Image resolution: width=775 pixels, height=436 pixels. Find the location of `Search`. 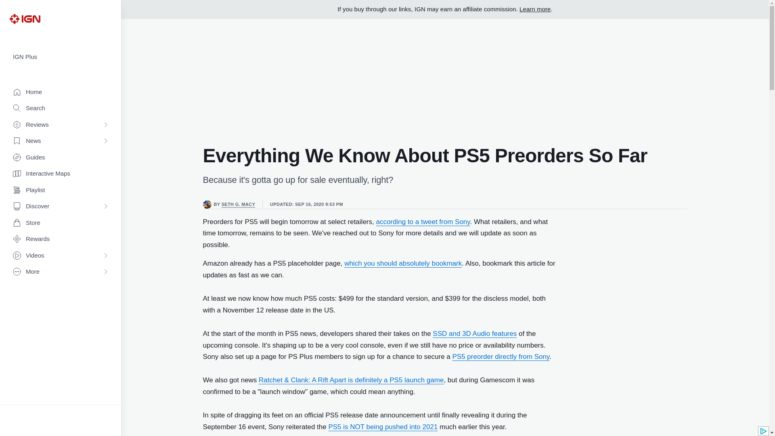

Search is located at coordinates (61, 108).